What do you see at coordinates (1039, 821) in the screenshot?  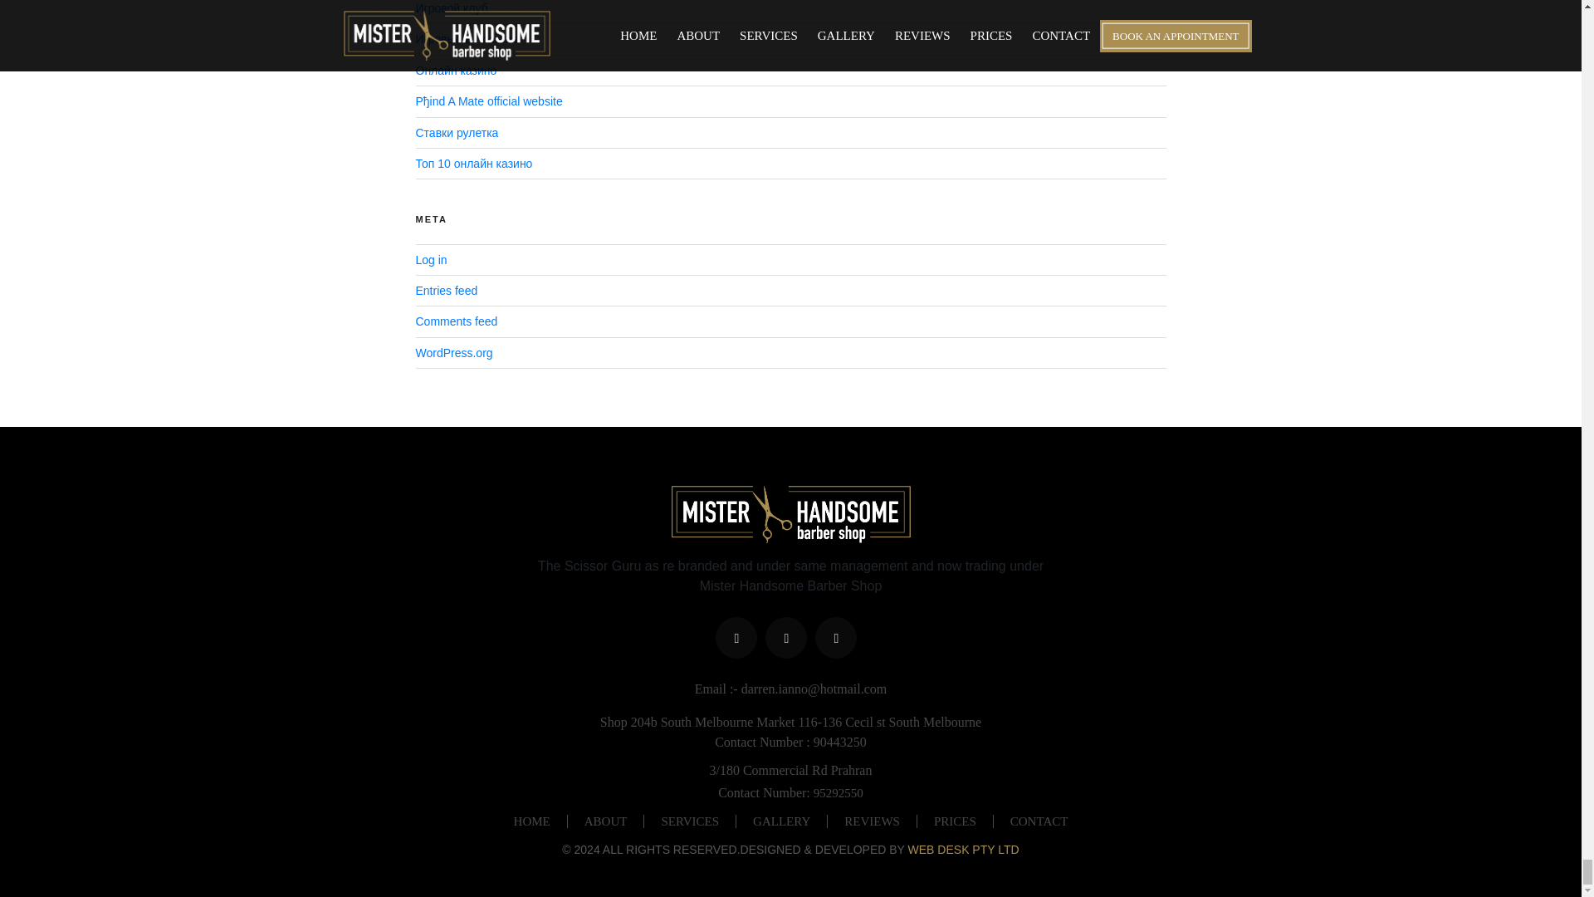 I see `Contact` at bounding box center [1039, 821].